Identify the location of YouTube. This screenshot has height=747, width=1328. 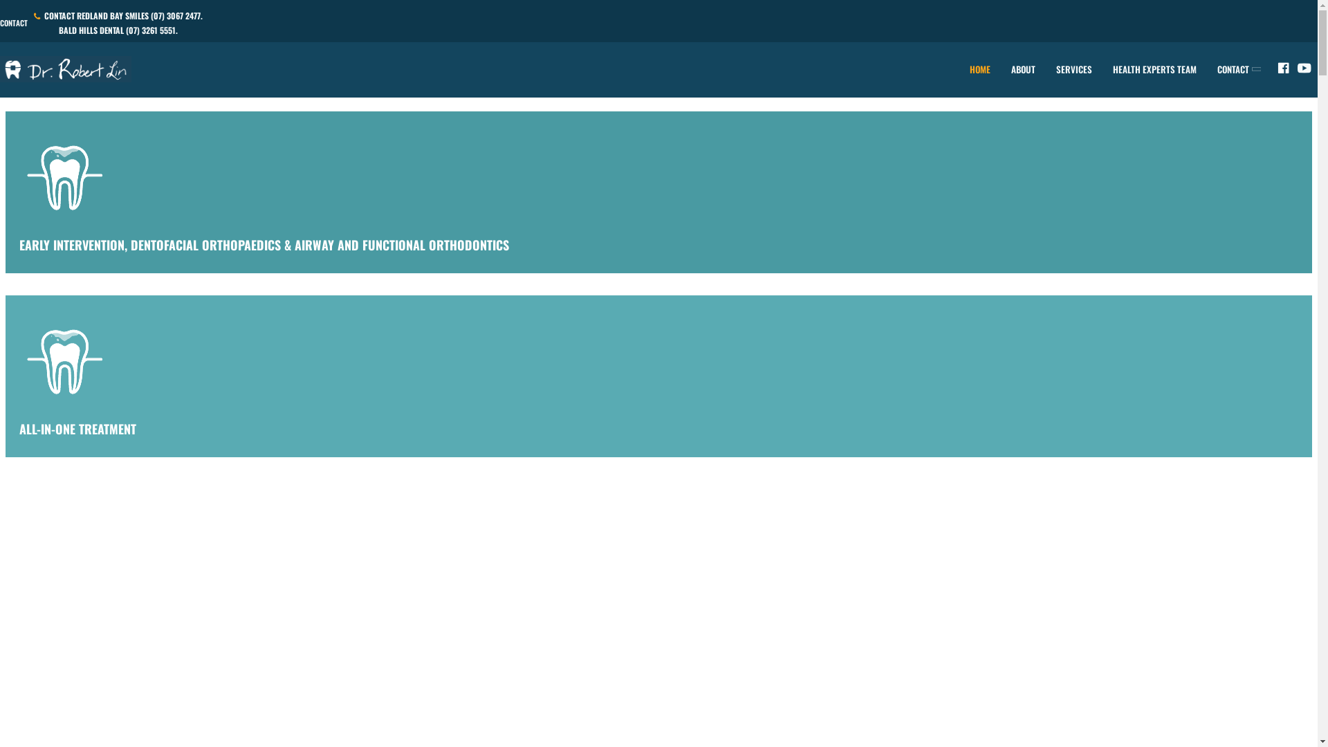
(1304, 71).